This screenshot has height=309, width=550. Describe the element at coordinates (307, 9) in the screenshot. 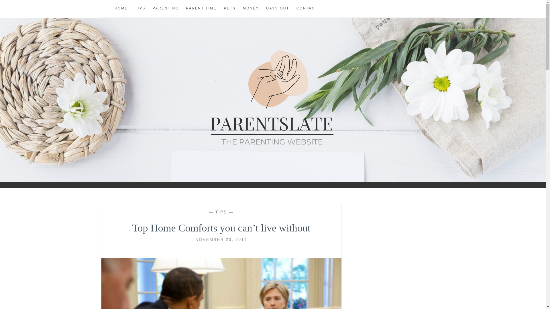

I see `CONTACT` at that location.